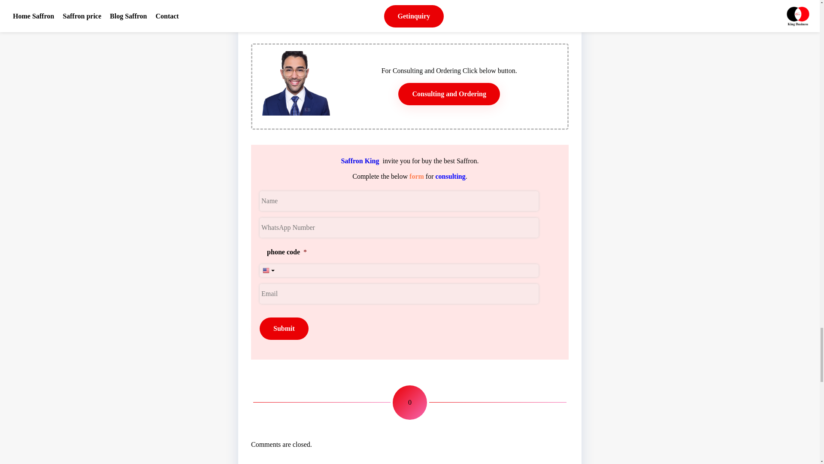  I want to click on Consulting and Ordering, so click(448, 94).